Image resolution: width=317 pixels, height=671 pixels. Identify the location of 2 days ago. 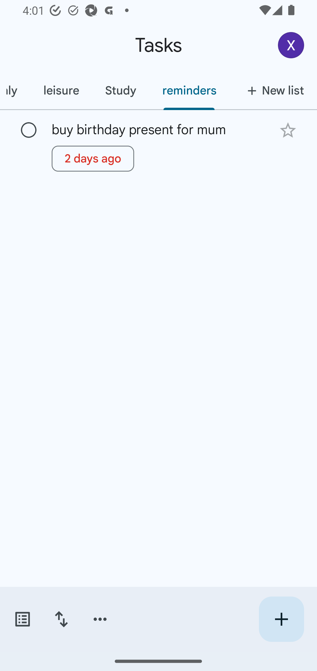
(93, 158).